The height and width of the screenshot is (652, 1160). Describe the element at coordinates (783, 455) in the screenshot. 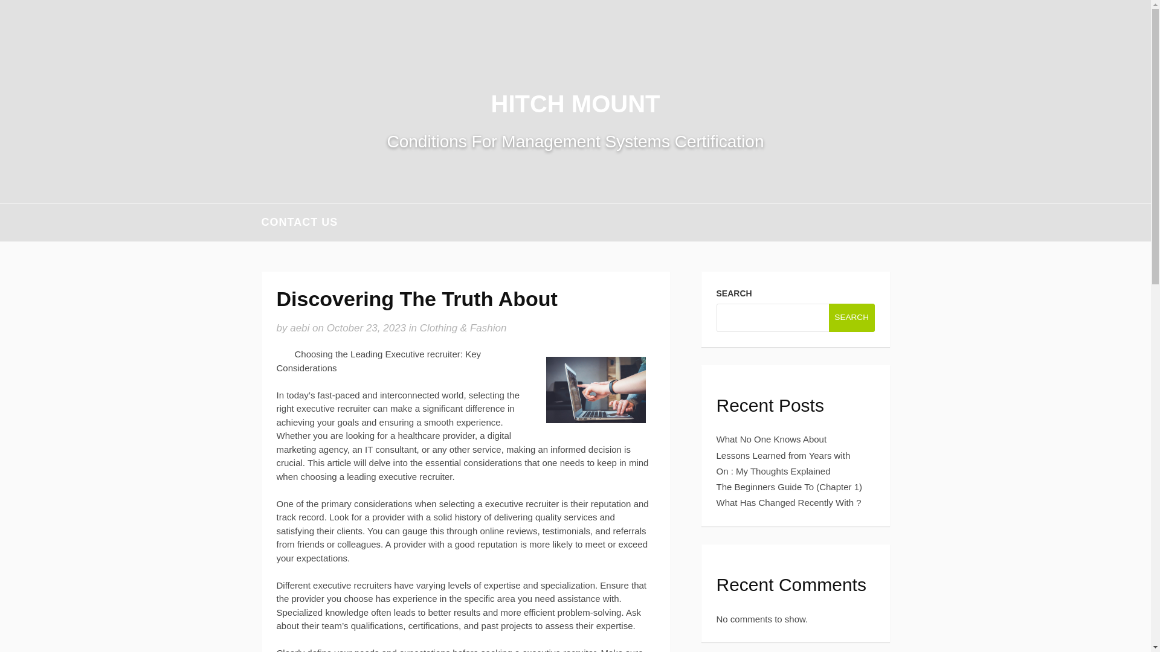

I see `Lessons Learned from Years with` at that location.